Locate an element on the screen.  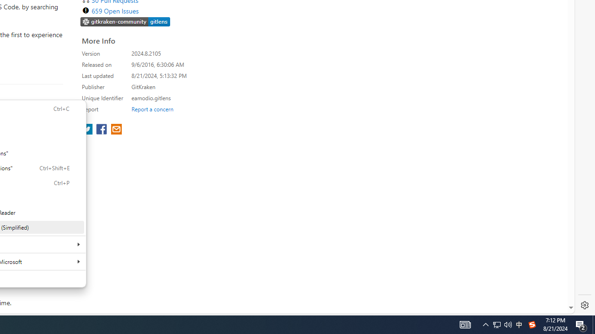
Settings is located at coordinates (585, 305).